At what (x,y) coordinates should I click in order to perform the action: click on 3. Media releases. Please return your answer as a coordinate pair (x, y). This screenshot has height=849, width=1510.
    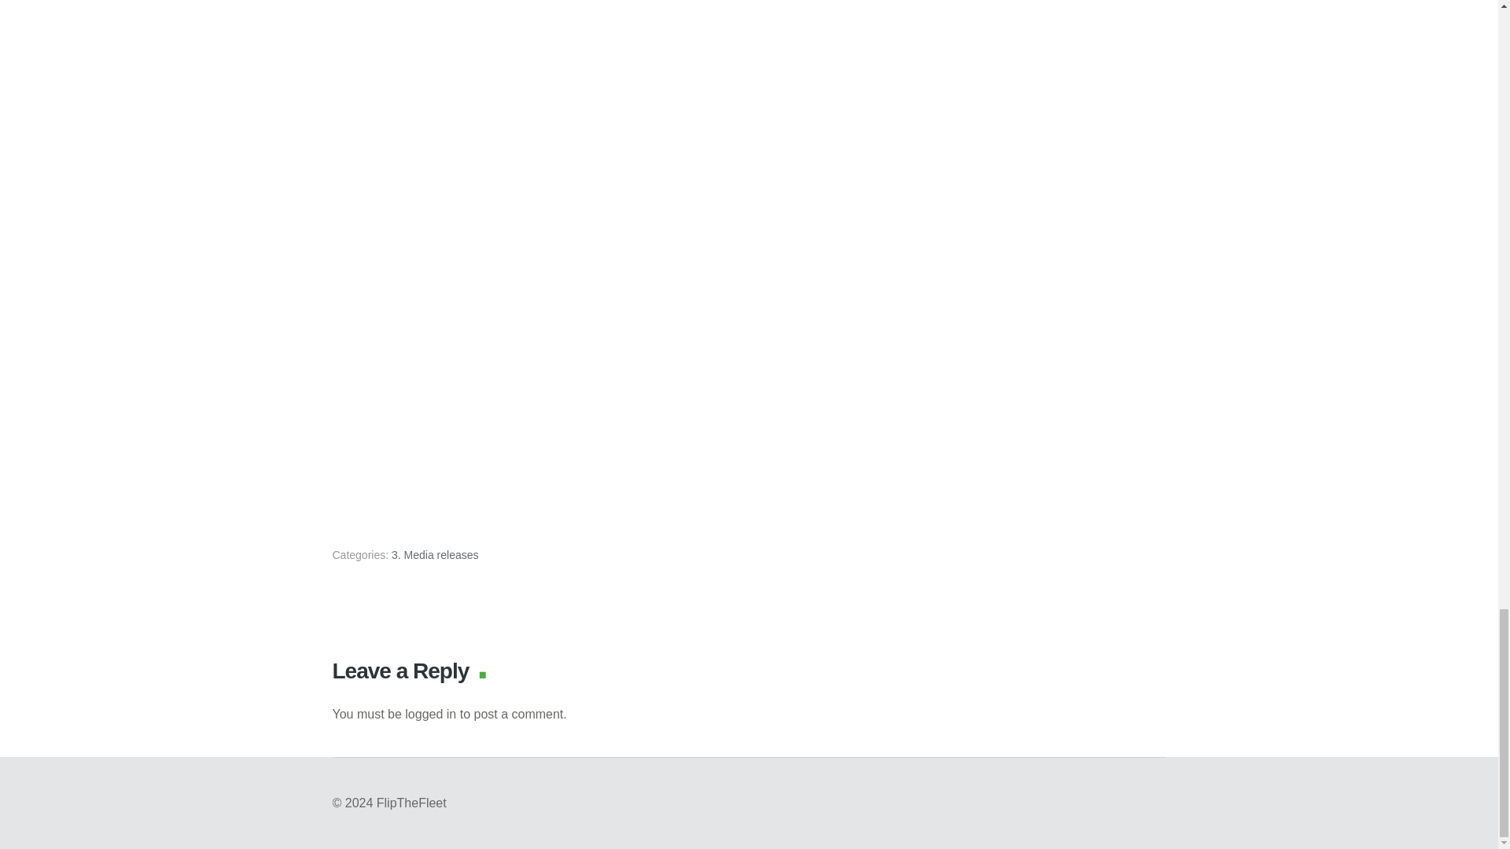
    Looking at the image, I should click on (434, 553).